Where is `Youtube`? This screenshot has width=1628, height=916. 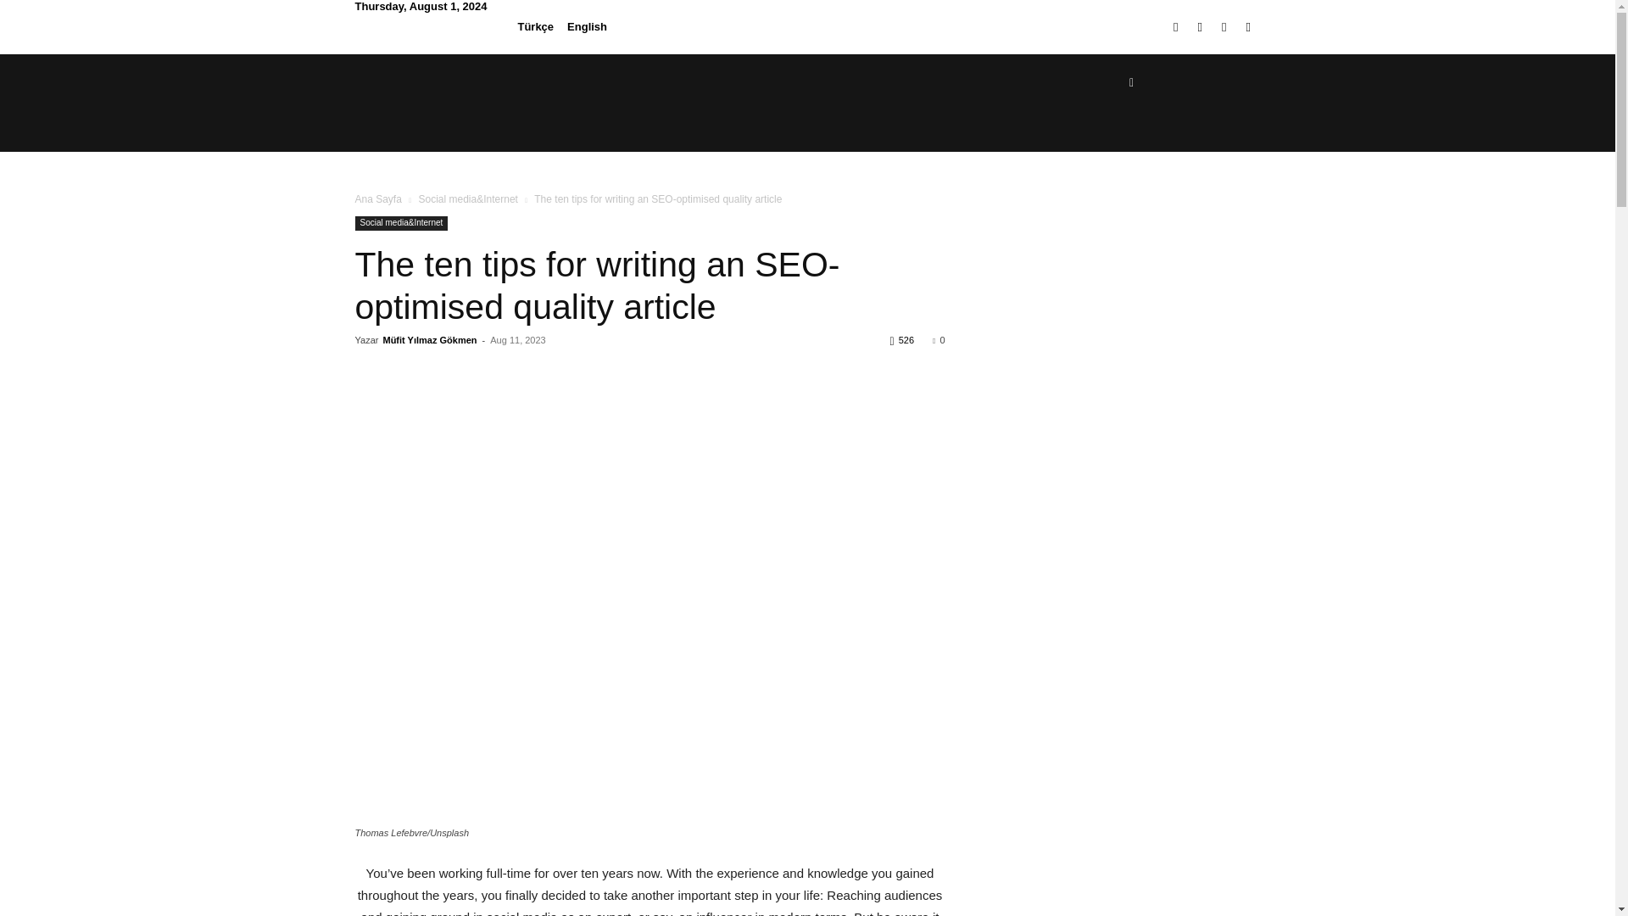
Youtube is located at coordinates (1248, 27).